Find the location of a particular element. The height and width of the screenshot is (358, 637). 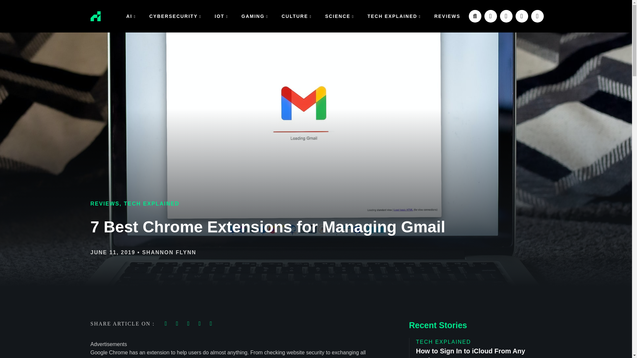

GAMING is located at coordinates (255, 16).